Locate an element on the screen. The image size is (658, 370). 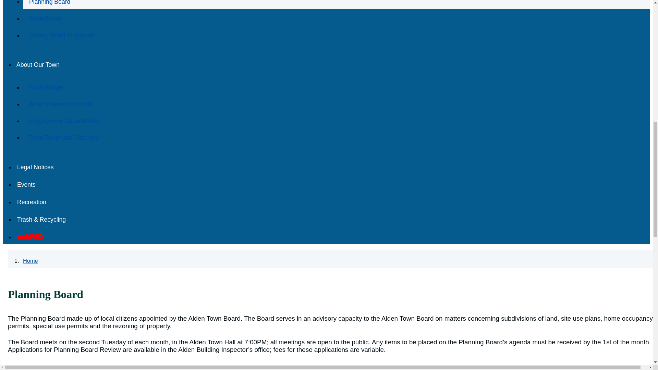
Town Budget is located at coordinates (46, 87).